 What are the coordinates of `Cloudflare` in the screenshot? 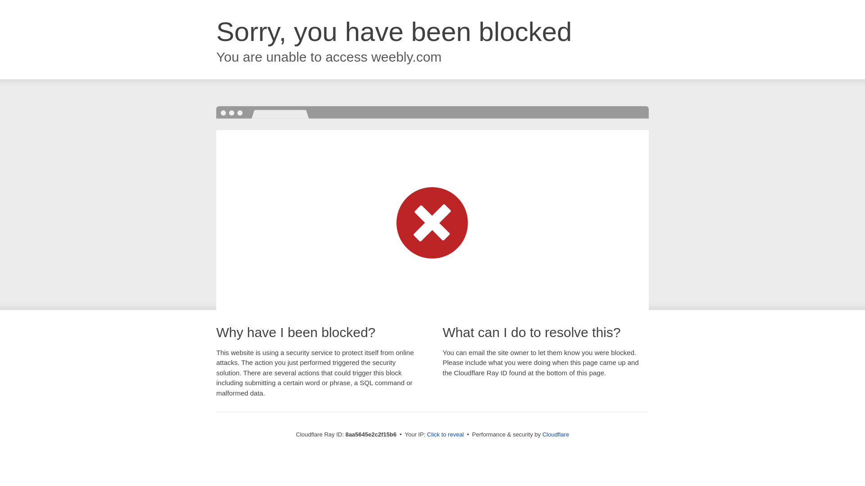 It's located at (555, 434).